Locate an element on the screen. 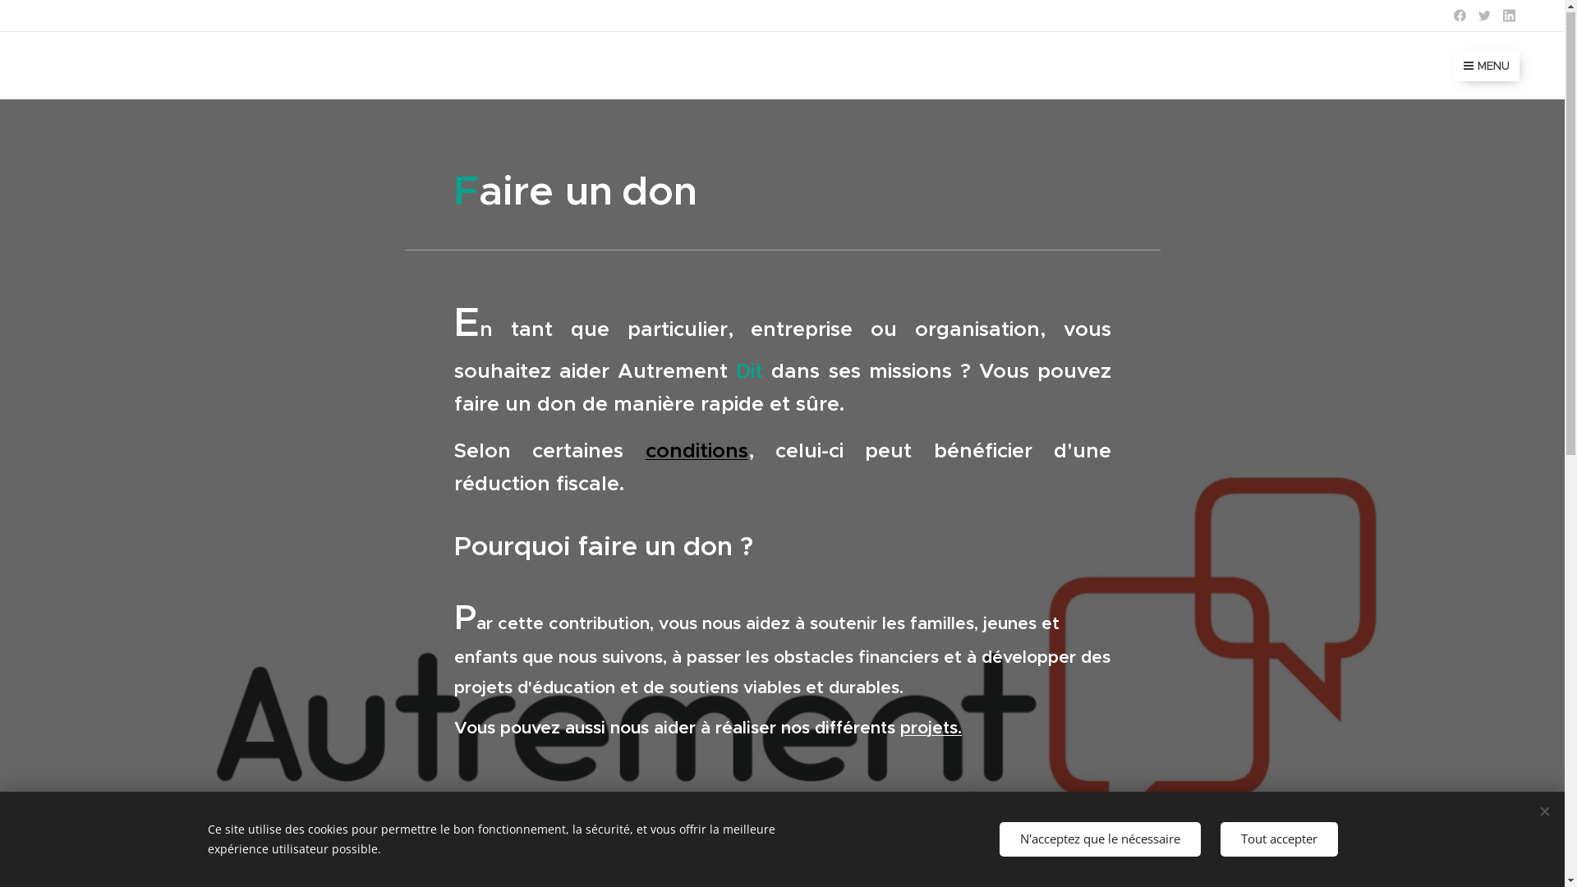  Linkedin is located at coordinates (1510, 16).